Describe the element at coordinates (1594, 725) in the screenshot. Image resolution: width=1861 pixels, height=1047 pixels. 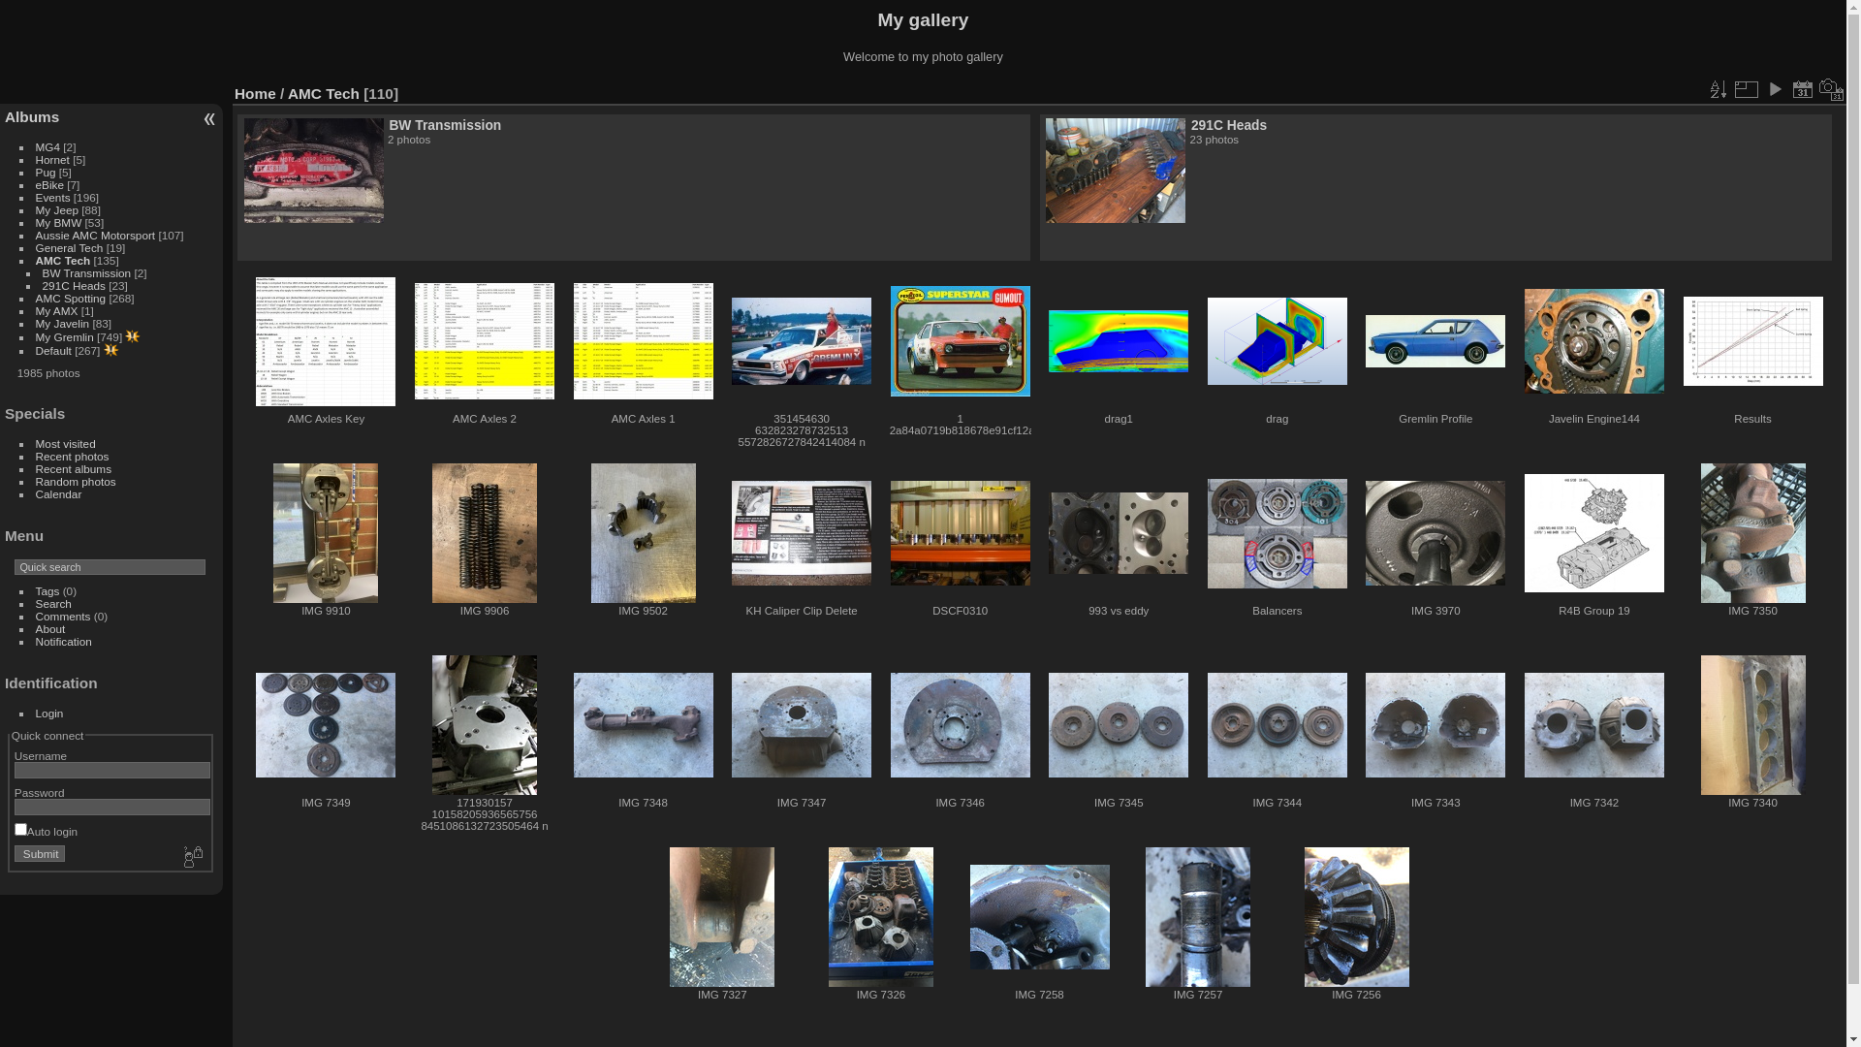
I see `IMG 7342 (526 visits)` at that location.